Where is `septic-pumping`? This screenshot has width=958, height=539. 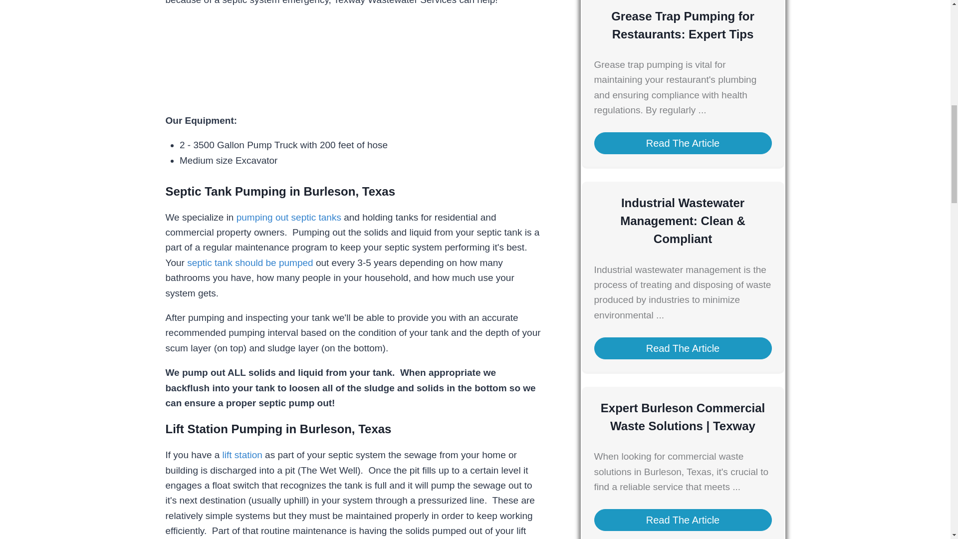
septic-pumping is located at coordinates (499, 60).